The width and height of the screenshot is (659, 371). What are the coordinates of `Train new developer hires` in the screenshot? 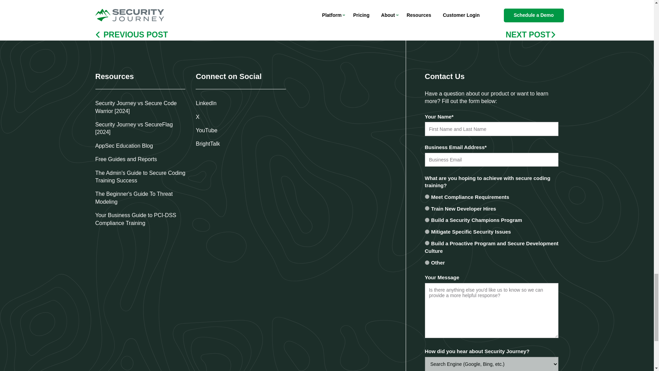 It's located at (427, 208).